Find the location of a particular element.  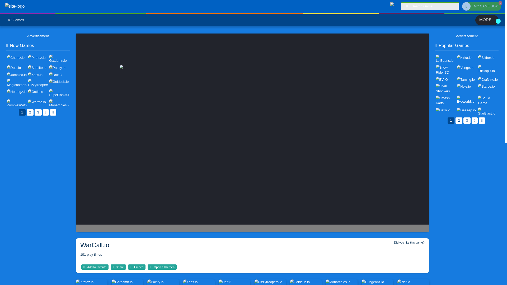

MORE is located at coordinates (501, 21).